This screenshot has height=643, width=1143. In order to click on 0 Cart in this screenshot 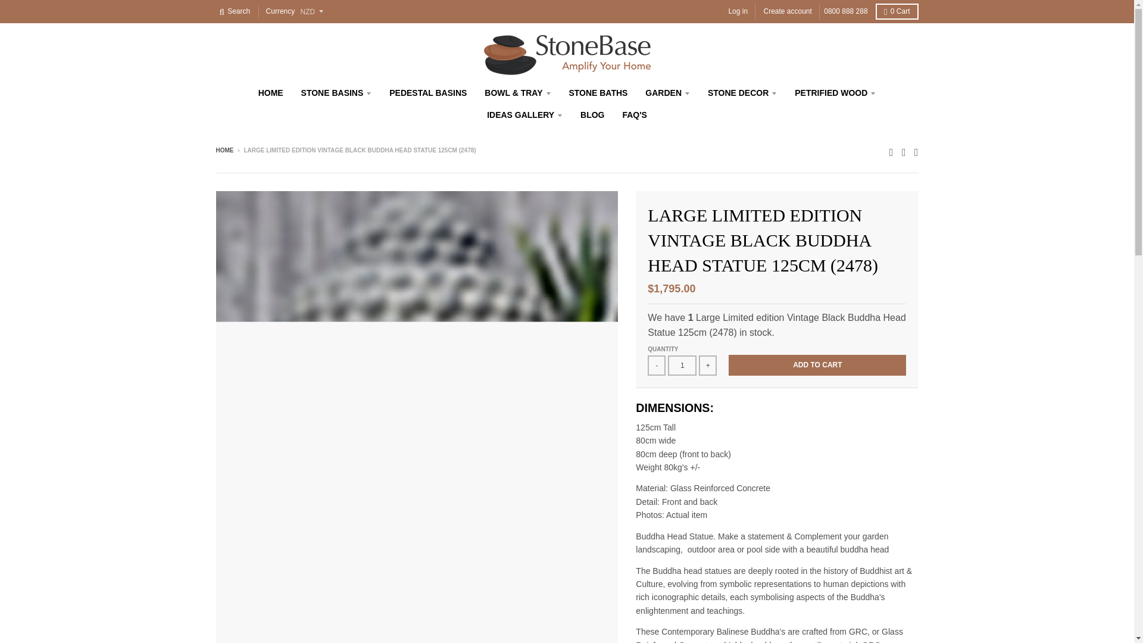, I will do `click(897, 12)`.